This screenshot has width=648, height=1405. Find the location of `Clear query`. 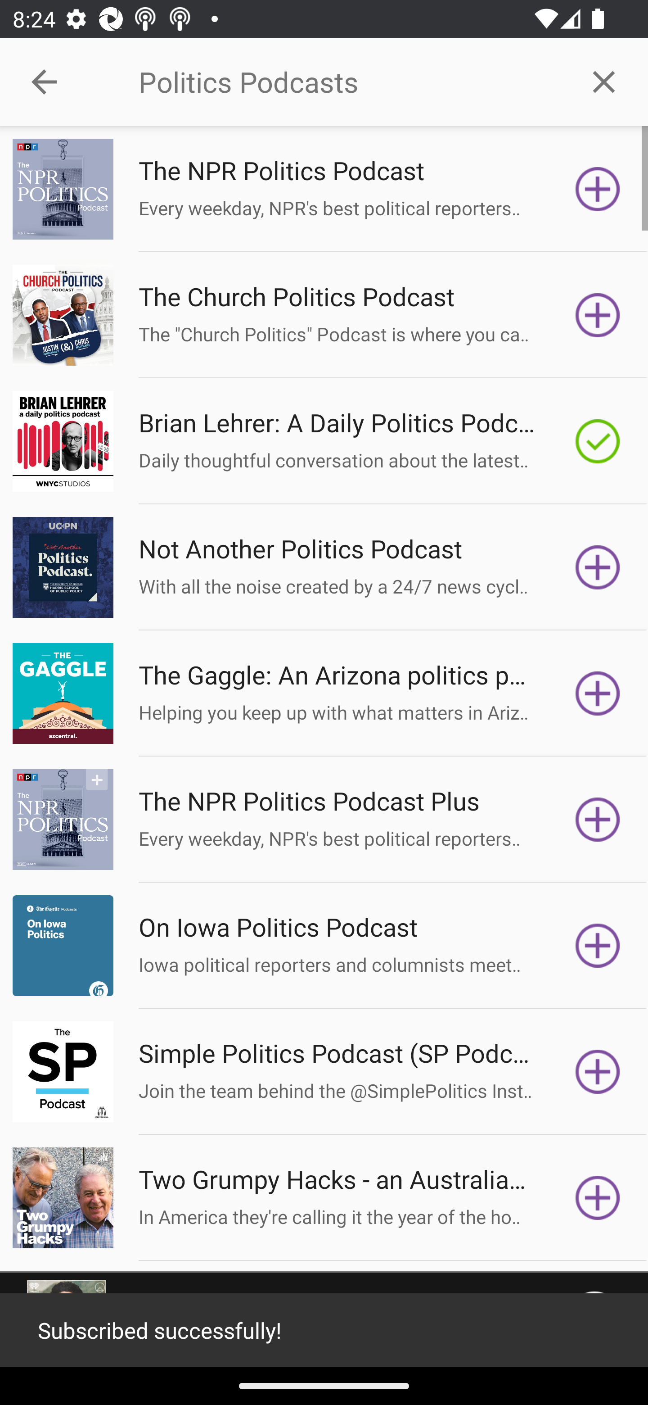

Clear query is located at coordinates (604, 81).